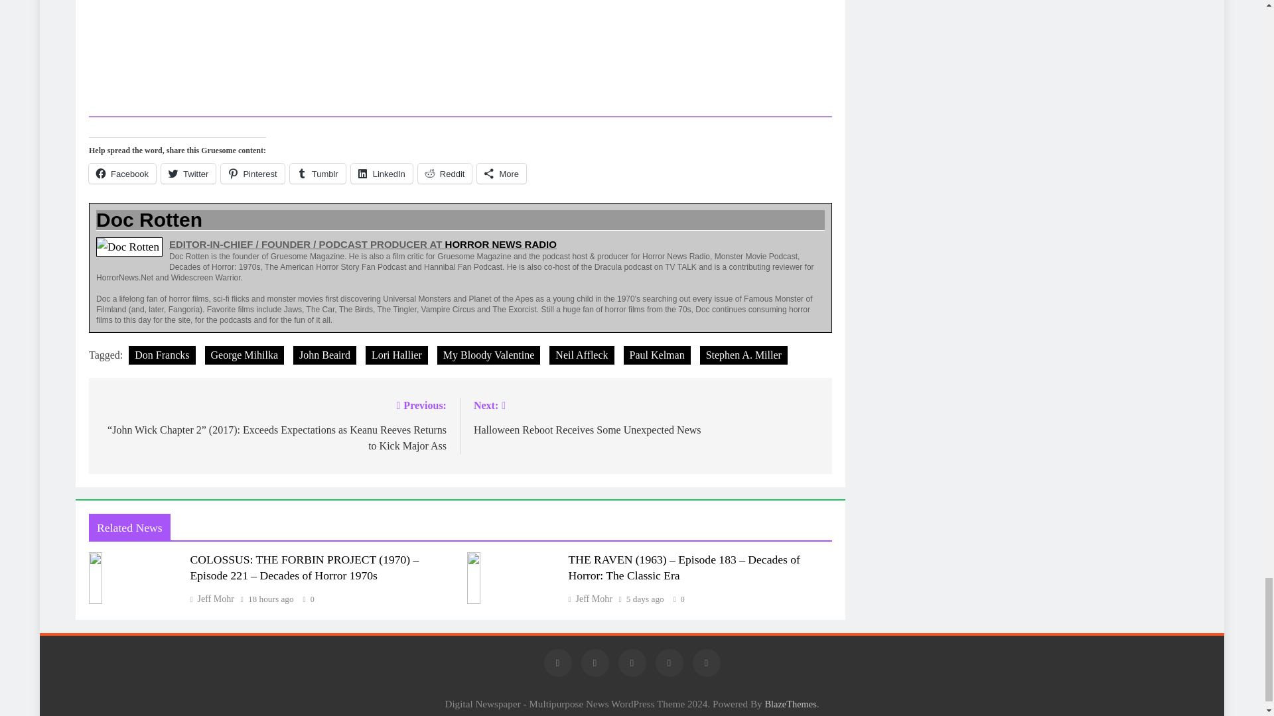 This screenshot has height=716, width=1274. I want to click on Click to share on Twitter, so click(188, 174).